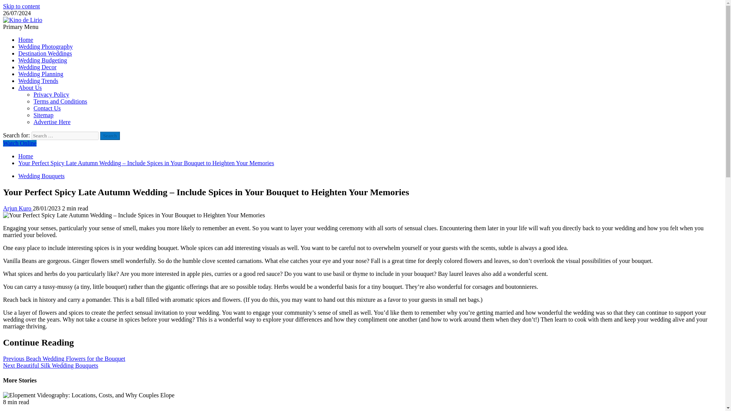  I want to click on Wedding Decor, so click(37, 67).